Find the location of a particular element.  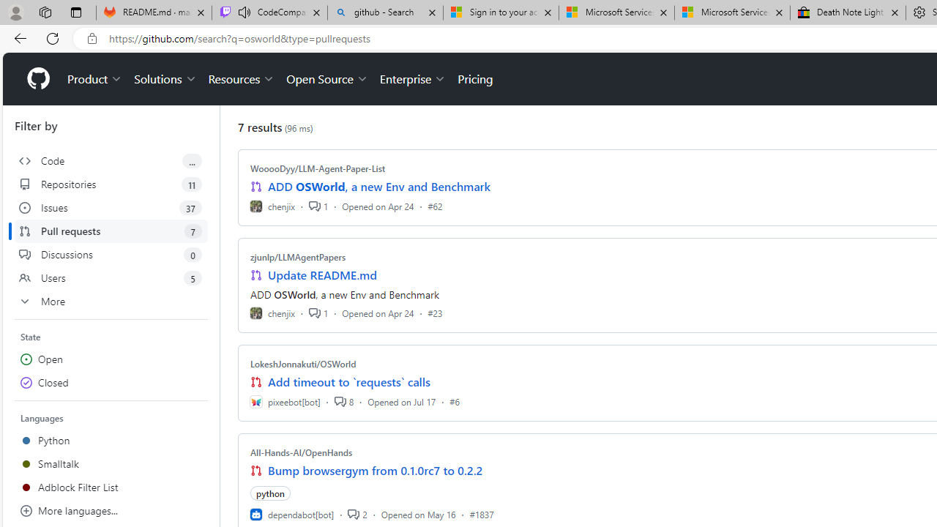

#62 is located at coordinates (435, 206).